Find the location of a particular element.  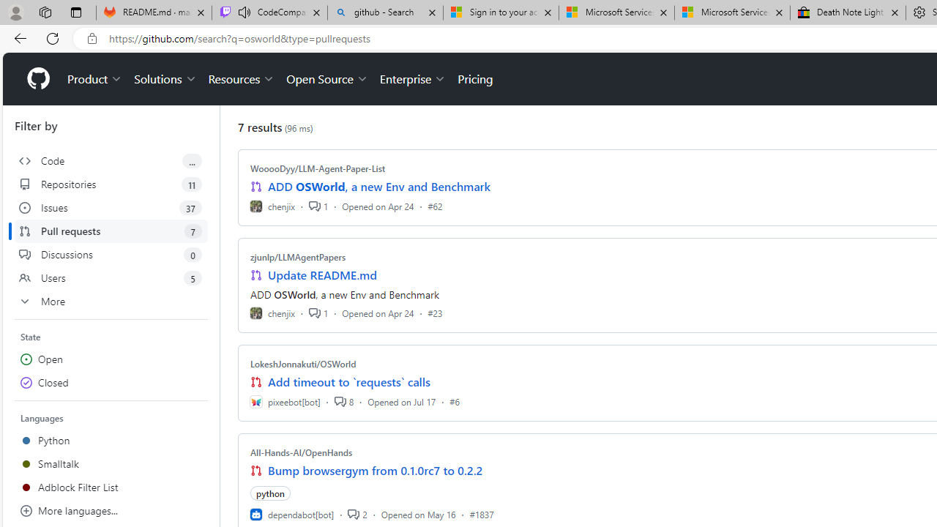

#62 is located at coordinates (435, 206).